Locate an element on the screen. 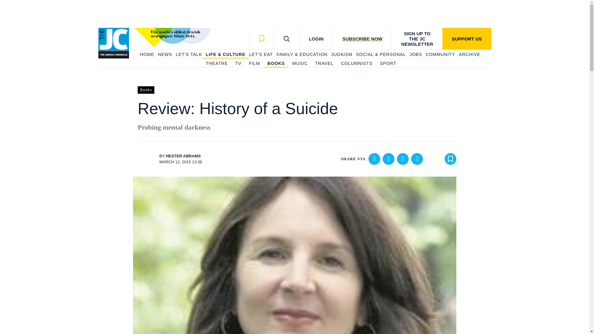 This screenshot has width=594, height=334. COLUMNISTS is located at coordinates (356, 64).